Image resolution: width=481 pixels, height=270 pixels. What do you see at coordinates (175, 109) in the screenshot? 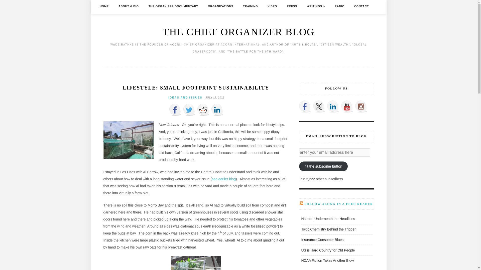
I see `Share on Facebook` at bounding box center [175, 109].